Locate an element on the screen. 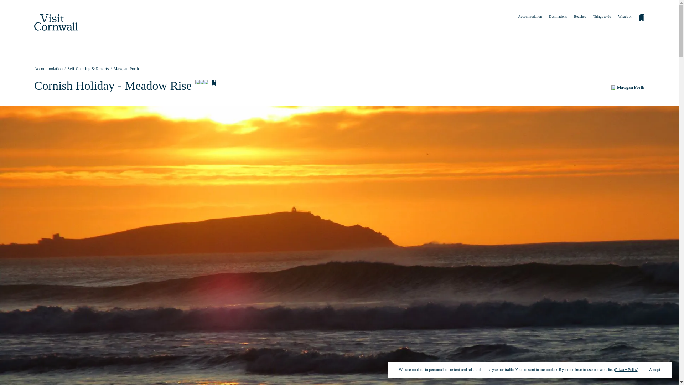 The height and width of the screenshot is (385, 684). Mawgan Porth is located at coordinates (126, 68).